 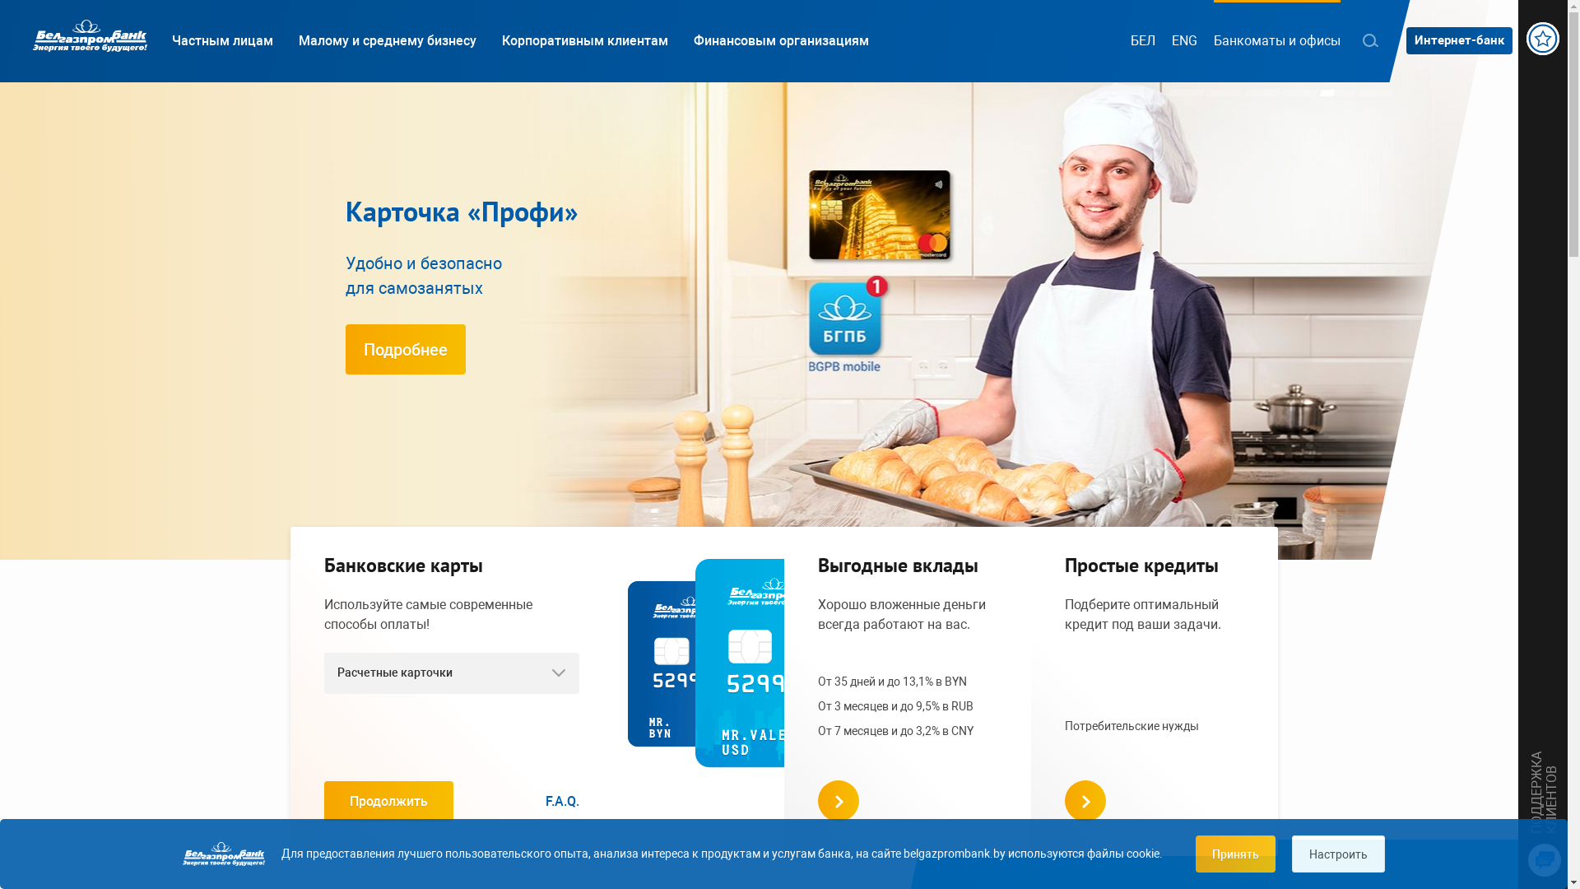 I want to click on F.A.Q., so click(x=563, y=802).